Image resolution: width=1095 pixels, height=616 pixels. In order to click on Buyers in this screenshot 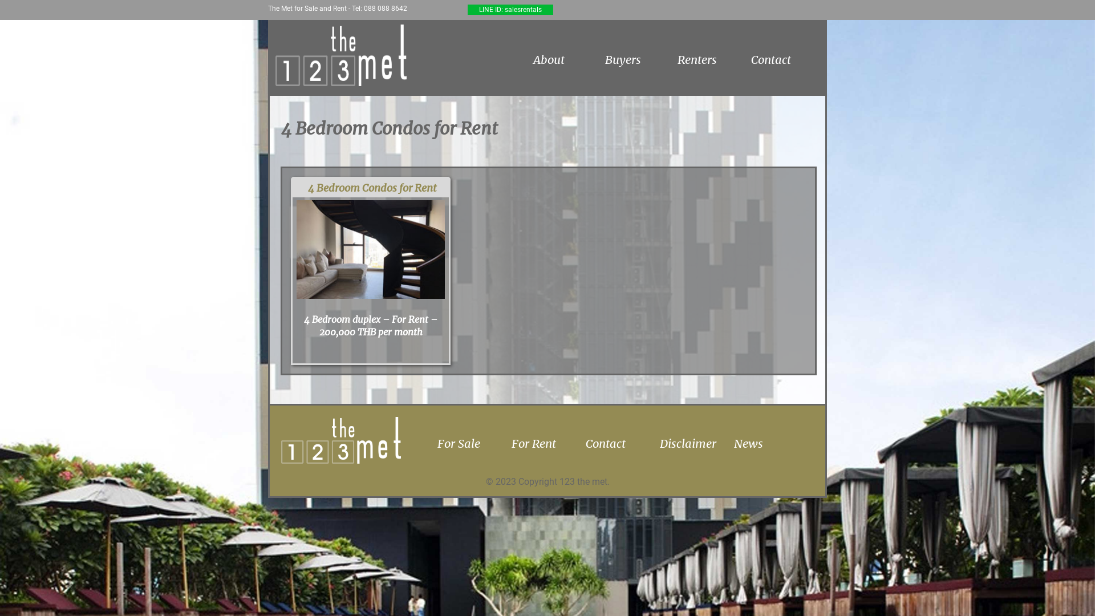, I will do `click(623, 59)`.